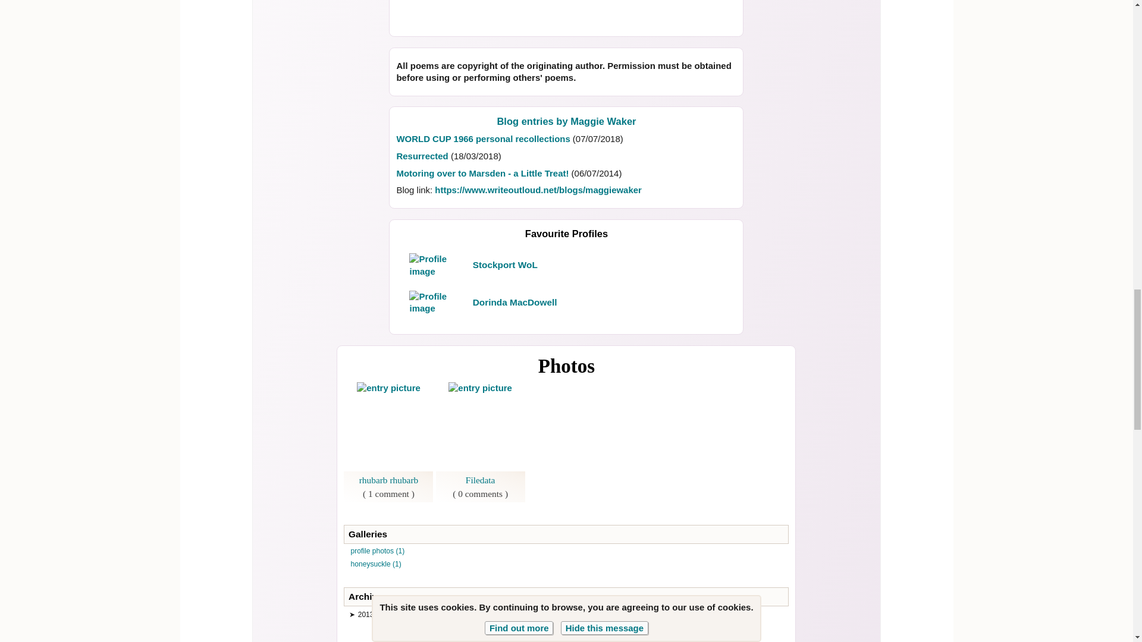 Image resolution: width=1142 pixels, height=642 pixels. What do you see at coordinates (422, 156) in the screenshot?
I see `Resurrected` at bounding box center [422, 156].